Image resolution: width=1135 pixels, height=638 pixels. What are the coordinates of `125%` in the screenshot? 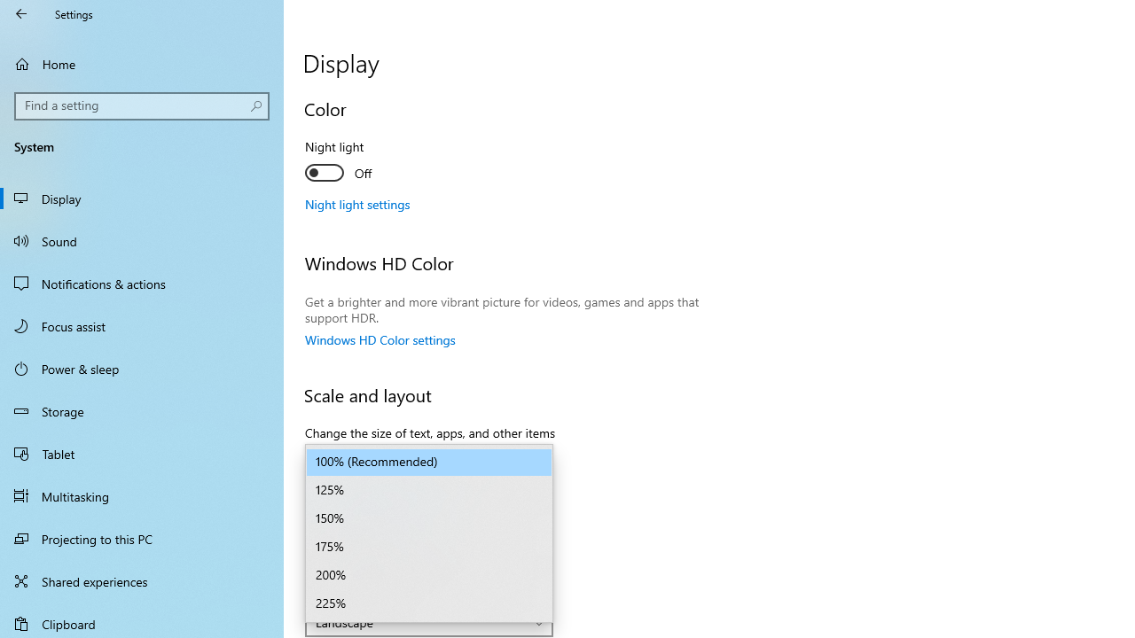 It's located at (429, 491).